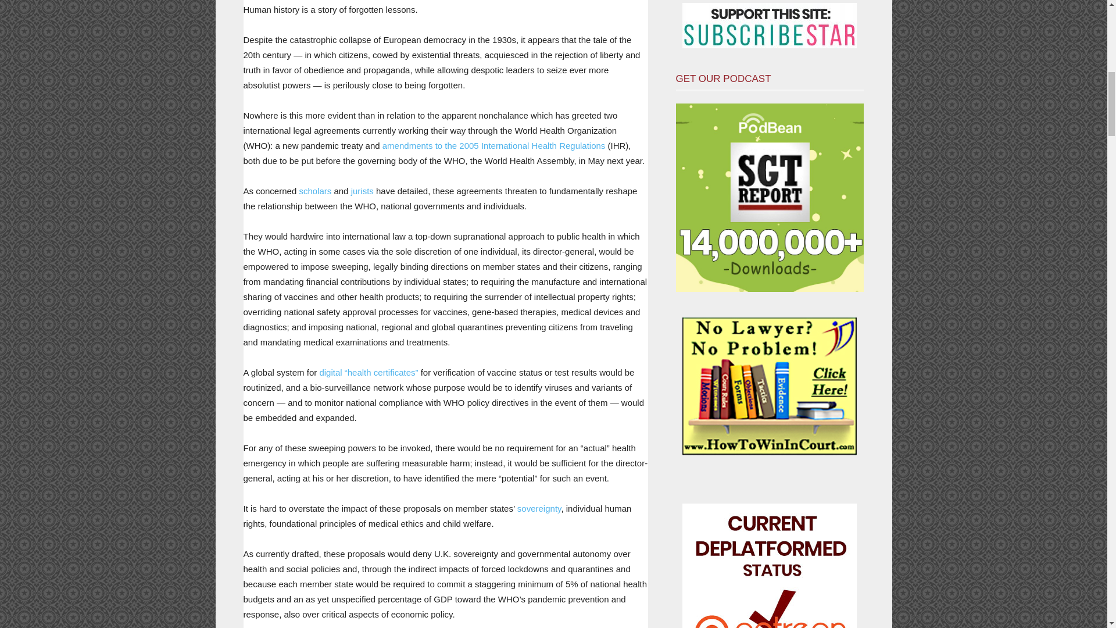 The image size is (1116, 628). I want to click on sovereignty, so click(539, 508).